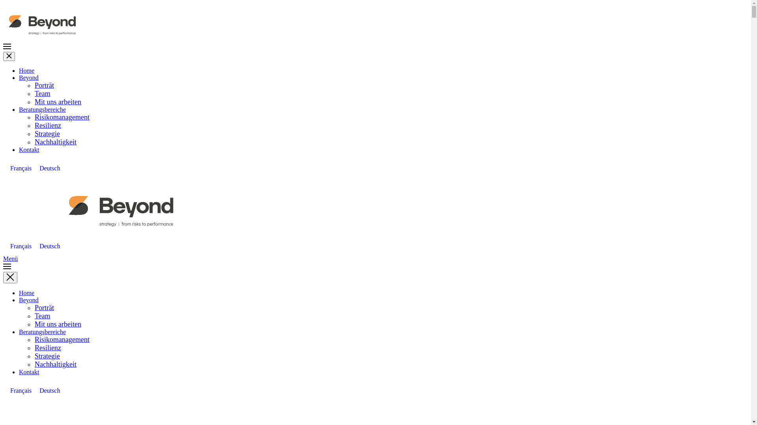 The height and width of the screenshot is (425, 757). Describe the element at coordinates (47, 134) in the screenshot. I see `Strategie` at that location.